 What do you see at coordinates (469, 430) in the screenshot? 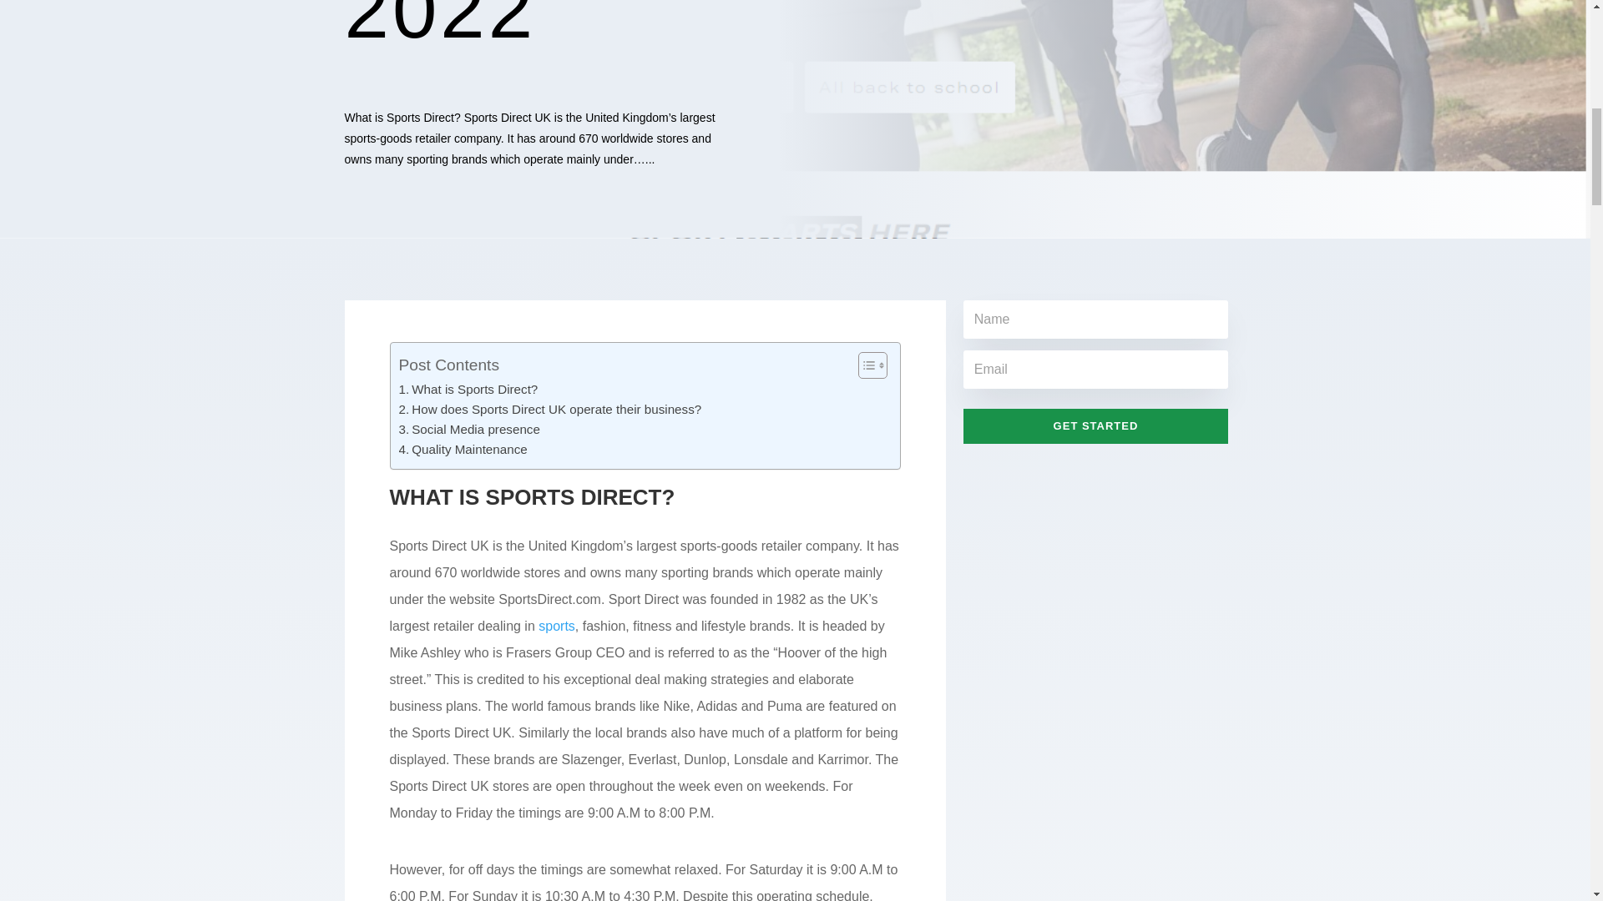
I see `Social Media presence` at bounding box center [469, 430].